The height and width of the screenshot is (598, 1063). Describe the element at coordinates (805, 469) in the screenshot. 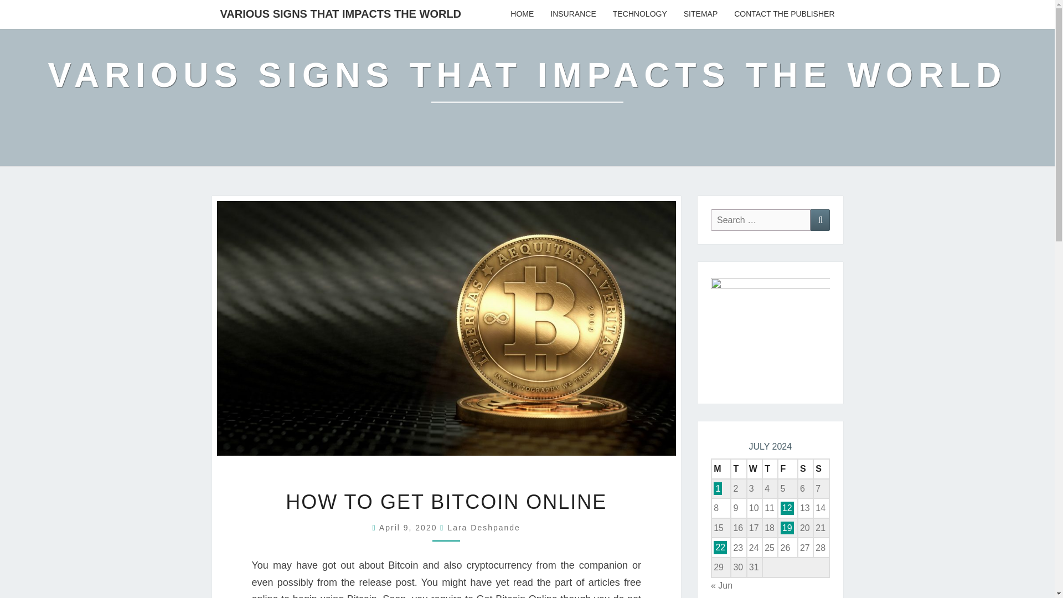

I see `Saturday` at that location.